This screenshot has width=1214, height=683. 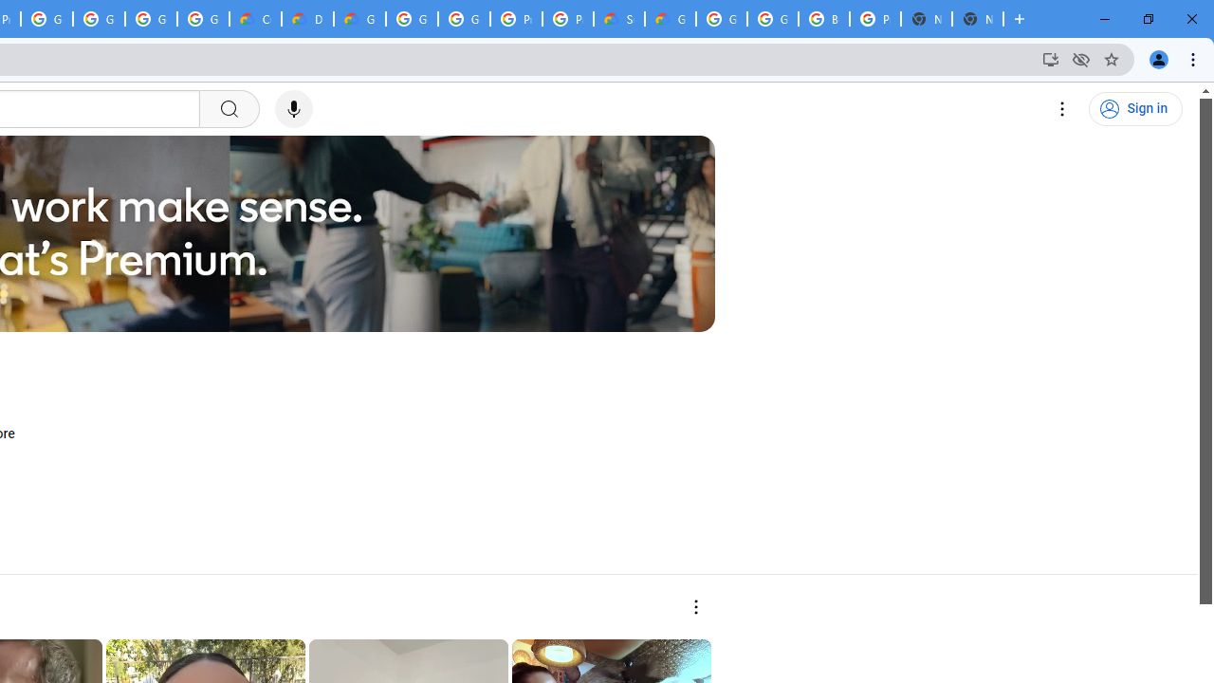 I want to click on Google Cloud Platform, so click(x=465, y=19).